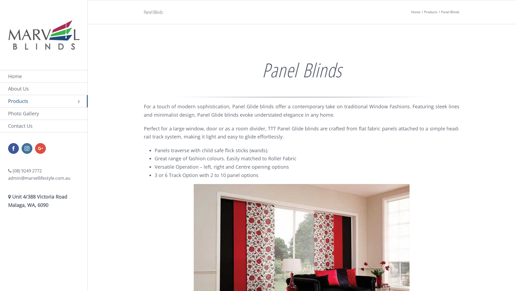  I want to click on Products, so click(44, 101).